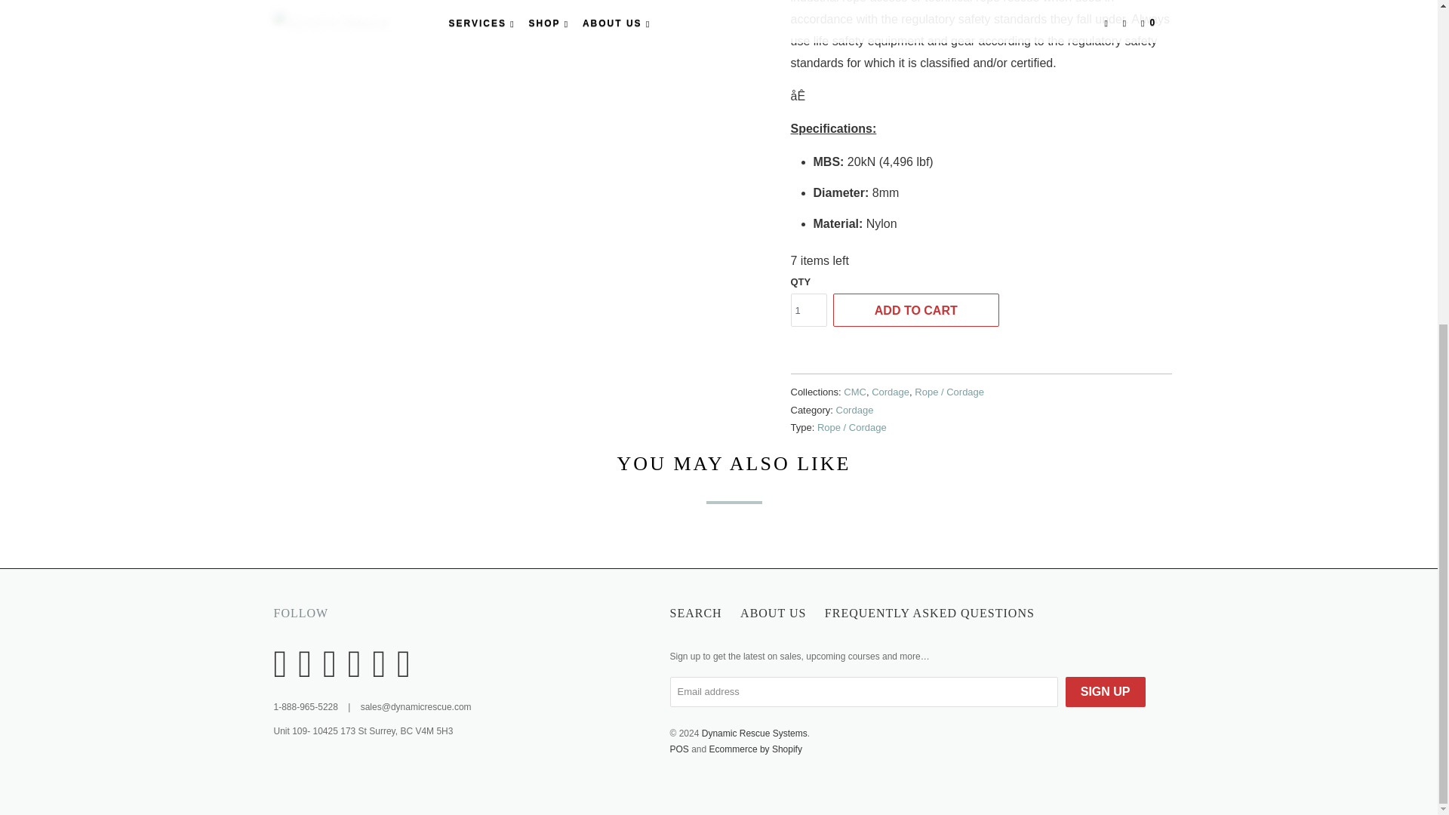 The height and width of the screenshot is (815, 1449). I want to click on Cordage, so click(891, 392).